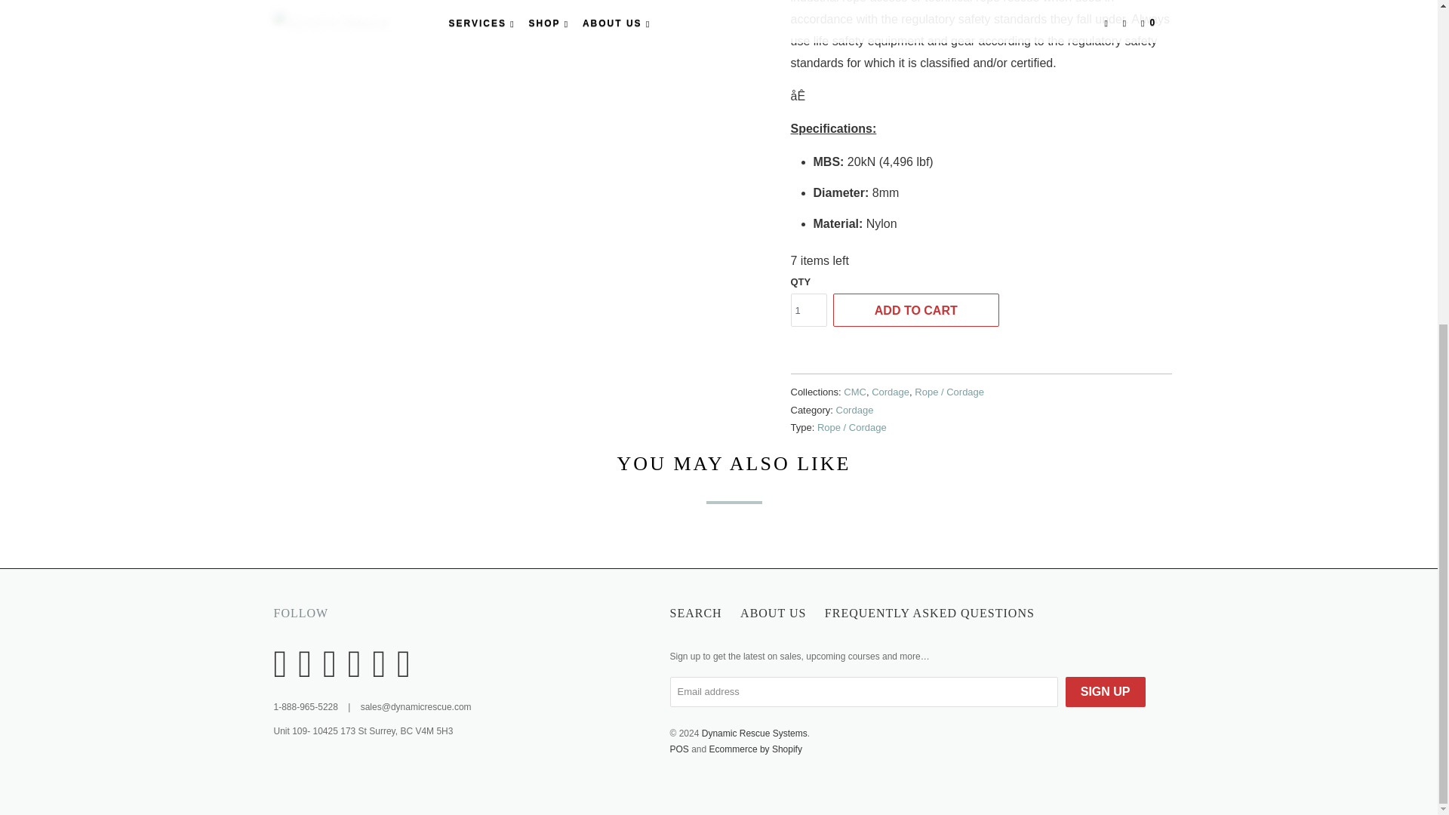 The height and width of the screenshot is (815, 1449). I want to click on Cordage, so click(891, 392).